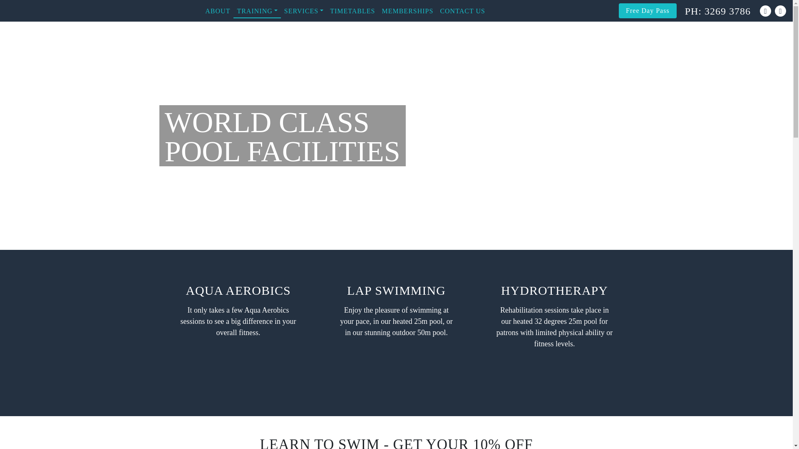 This screenshot has width=799, height=449. What do you see at coordinates (217, 12) in the screenshot?
I see `ABOUT` at bounding box center [217, 12].